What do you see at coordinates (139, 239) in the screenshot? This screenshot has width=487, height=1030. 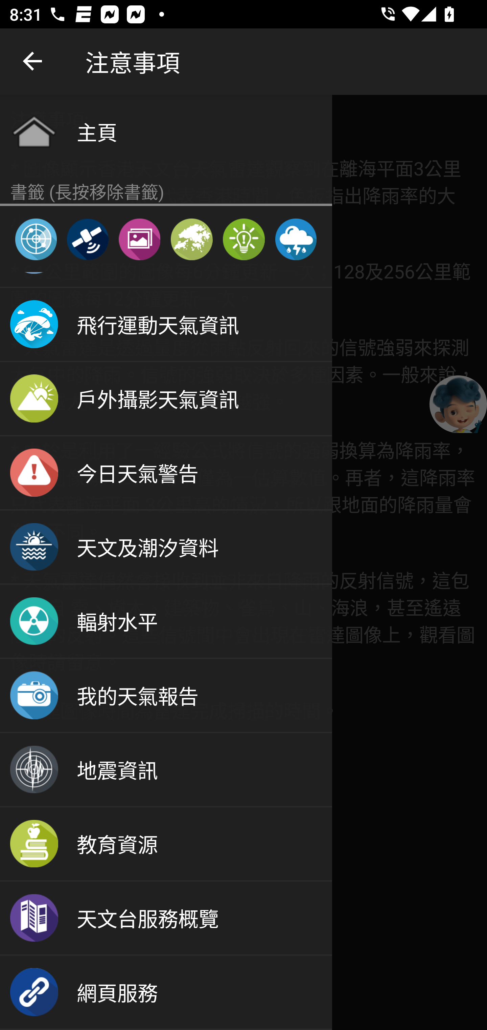 I see `天氣照片` at bounding box center [139, 239].